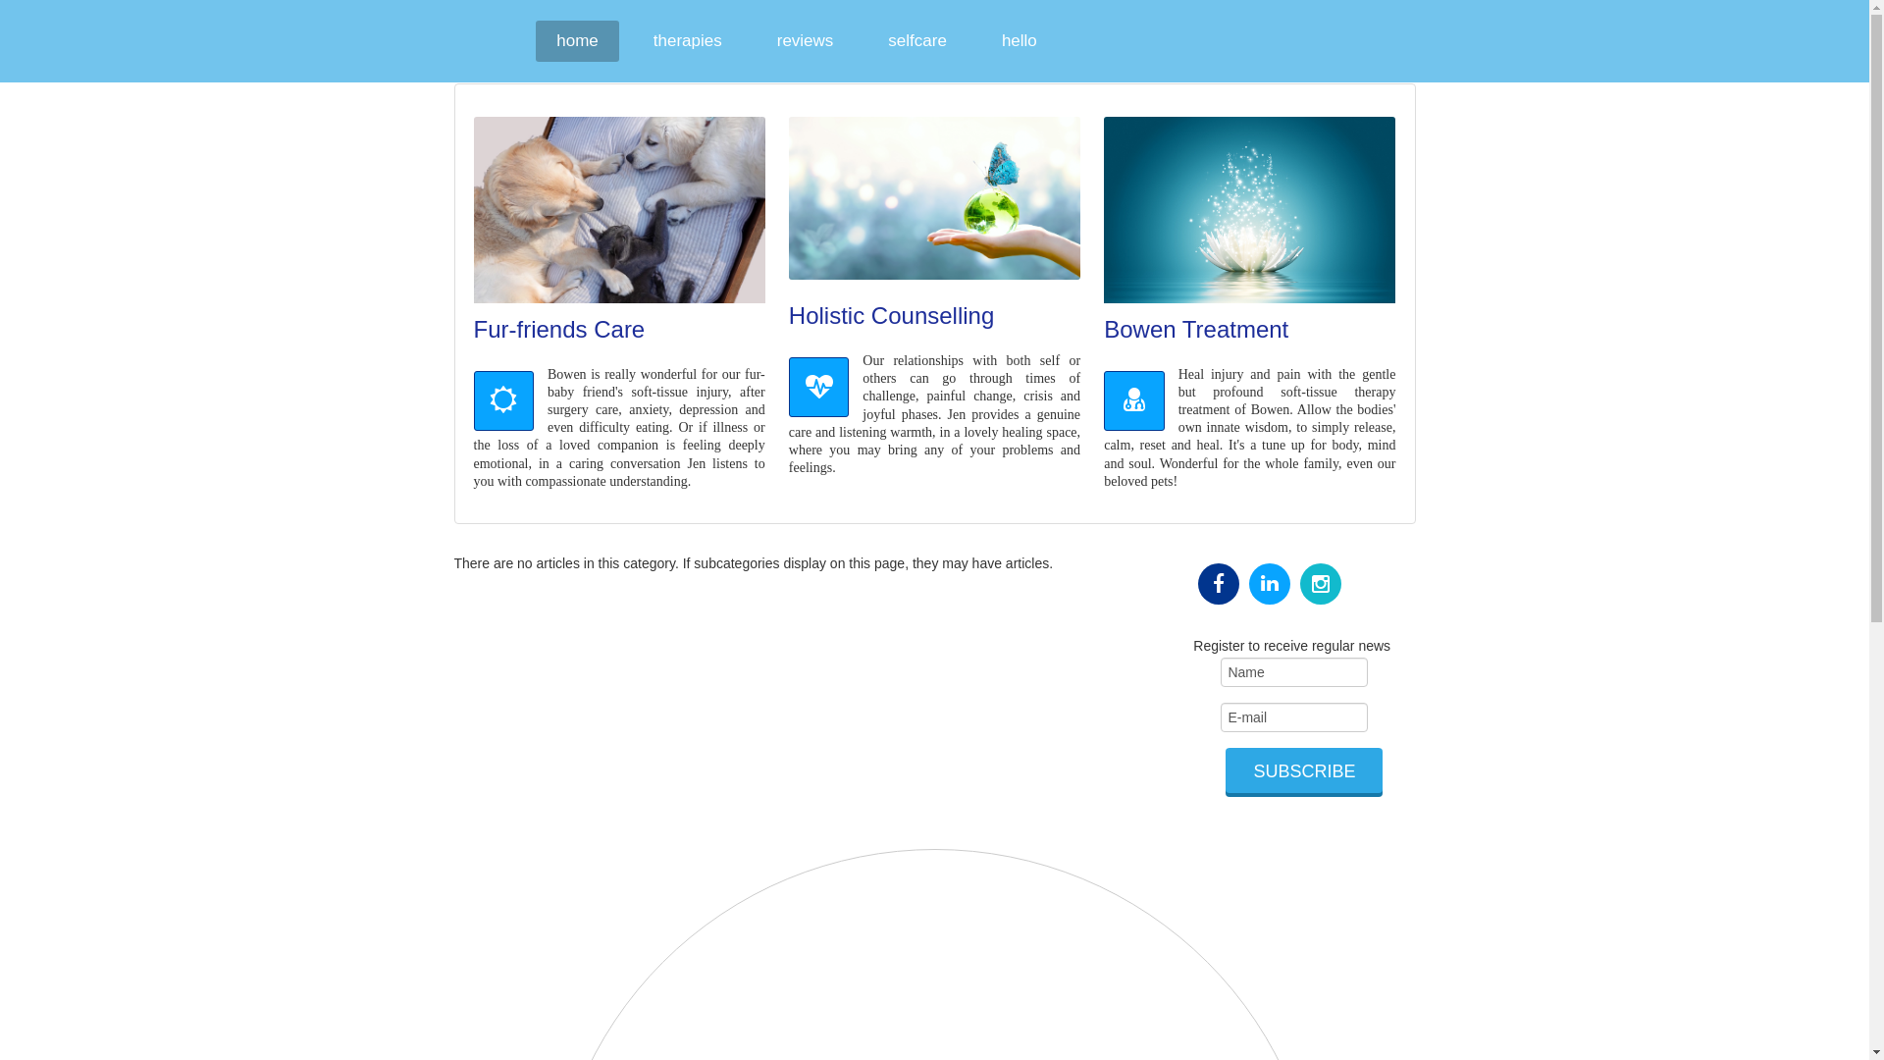 This screenshot has height=1060, width=1884. I want to click on hello, so click(1020, 41).